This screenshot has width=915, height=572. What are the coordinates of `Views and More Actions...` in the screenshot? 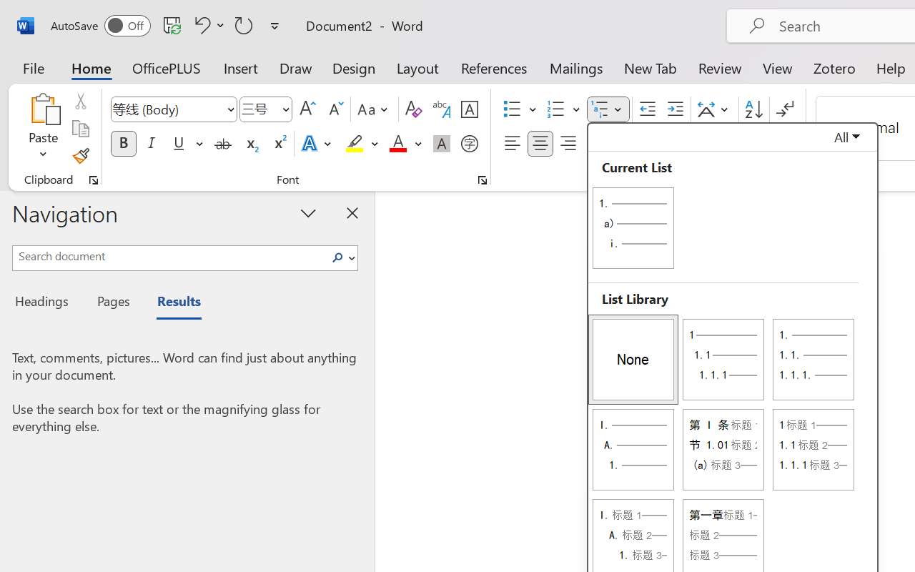 It's located at (199, 41).